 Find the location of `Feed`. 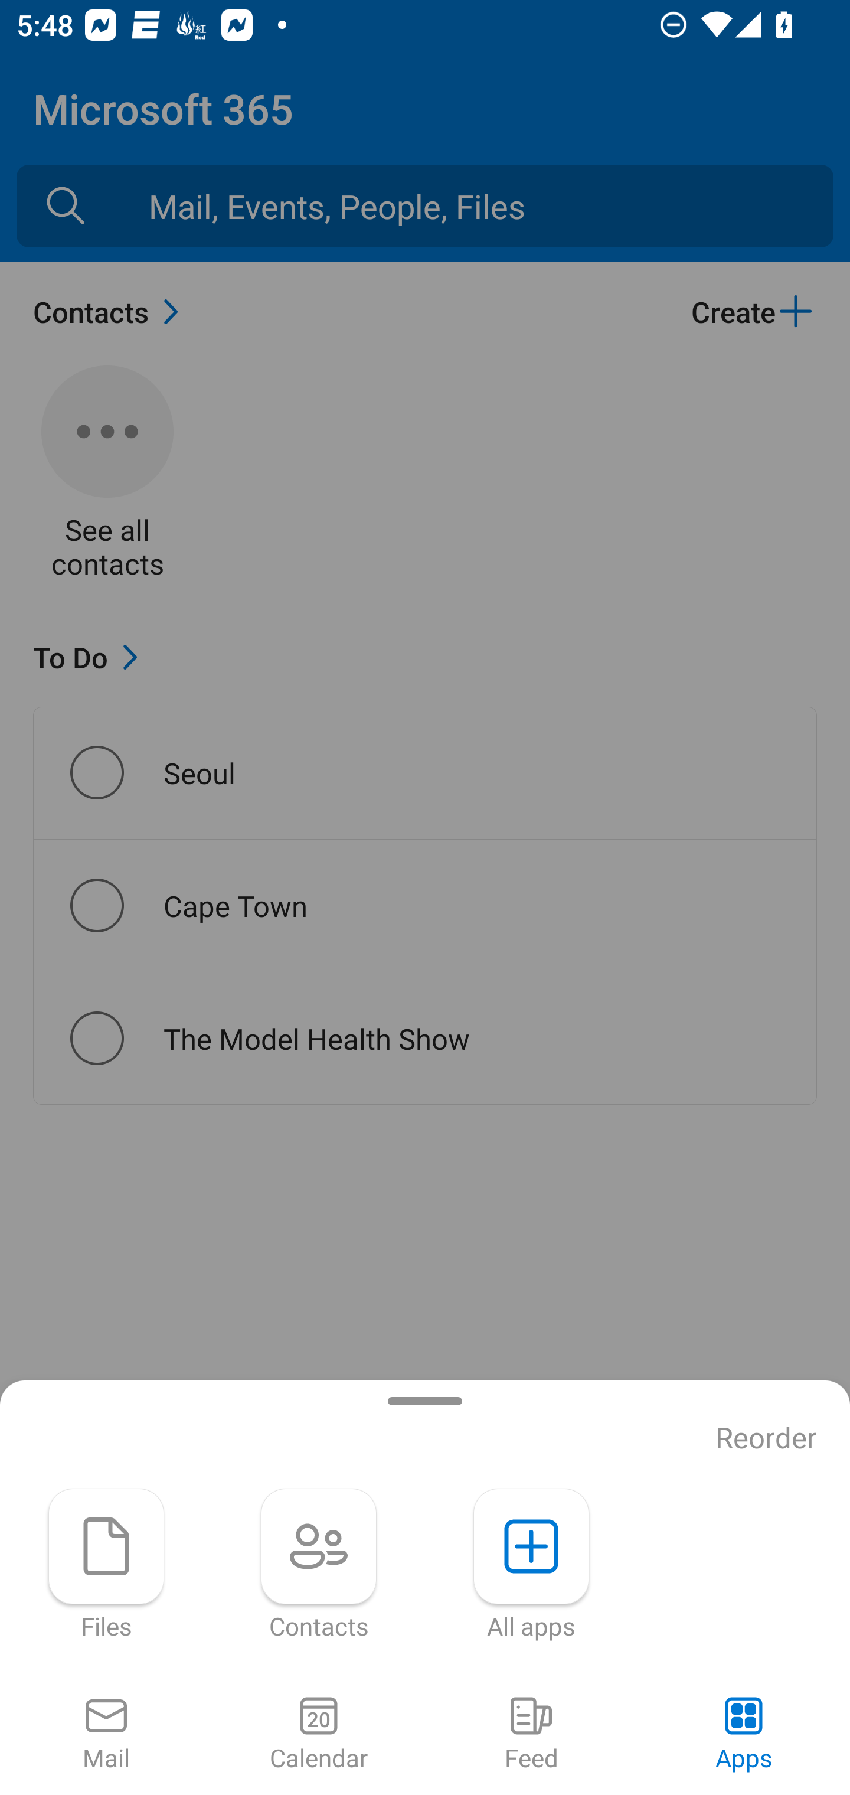

Feed is located at coordinates (531, 1735).